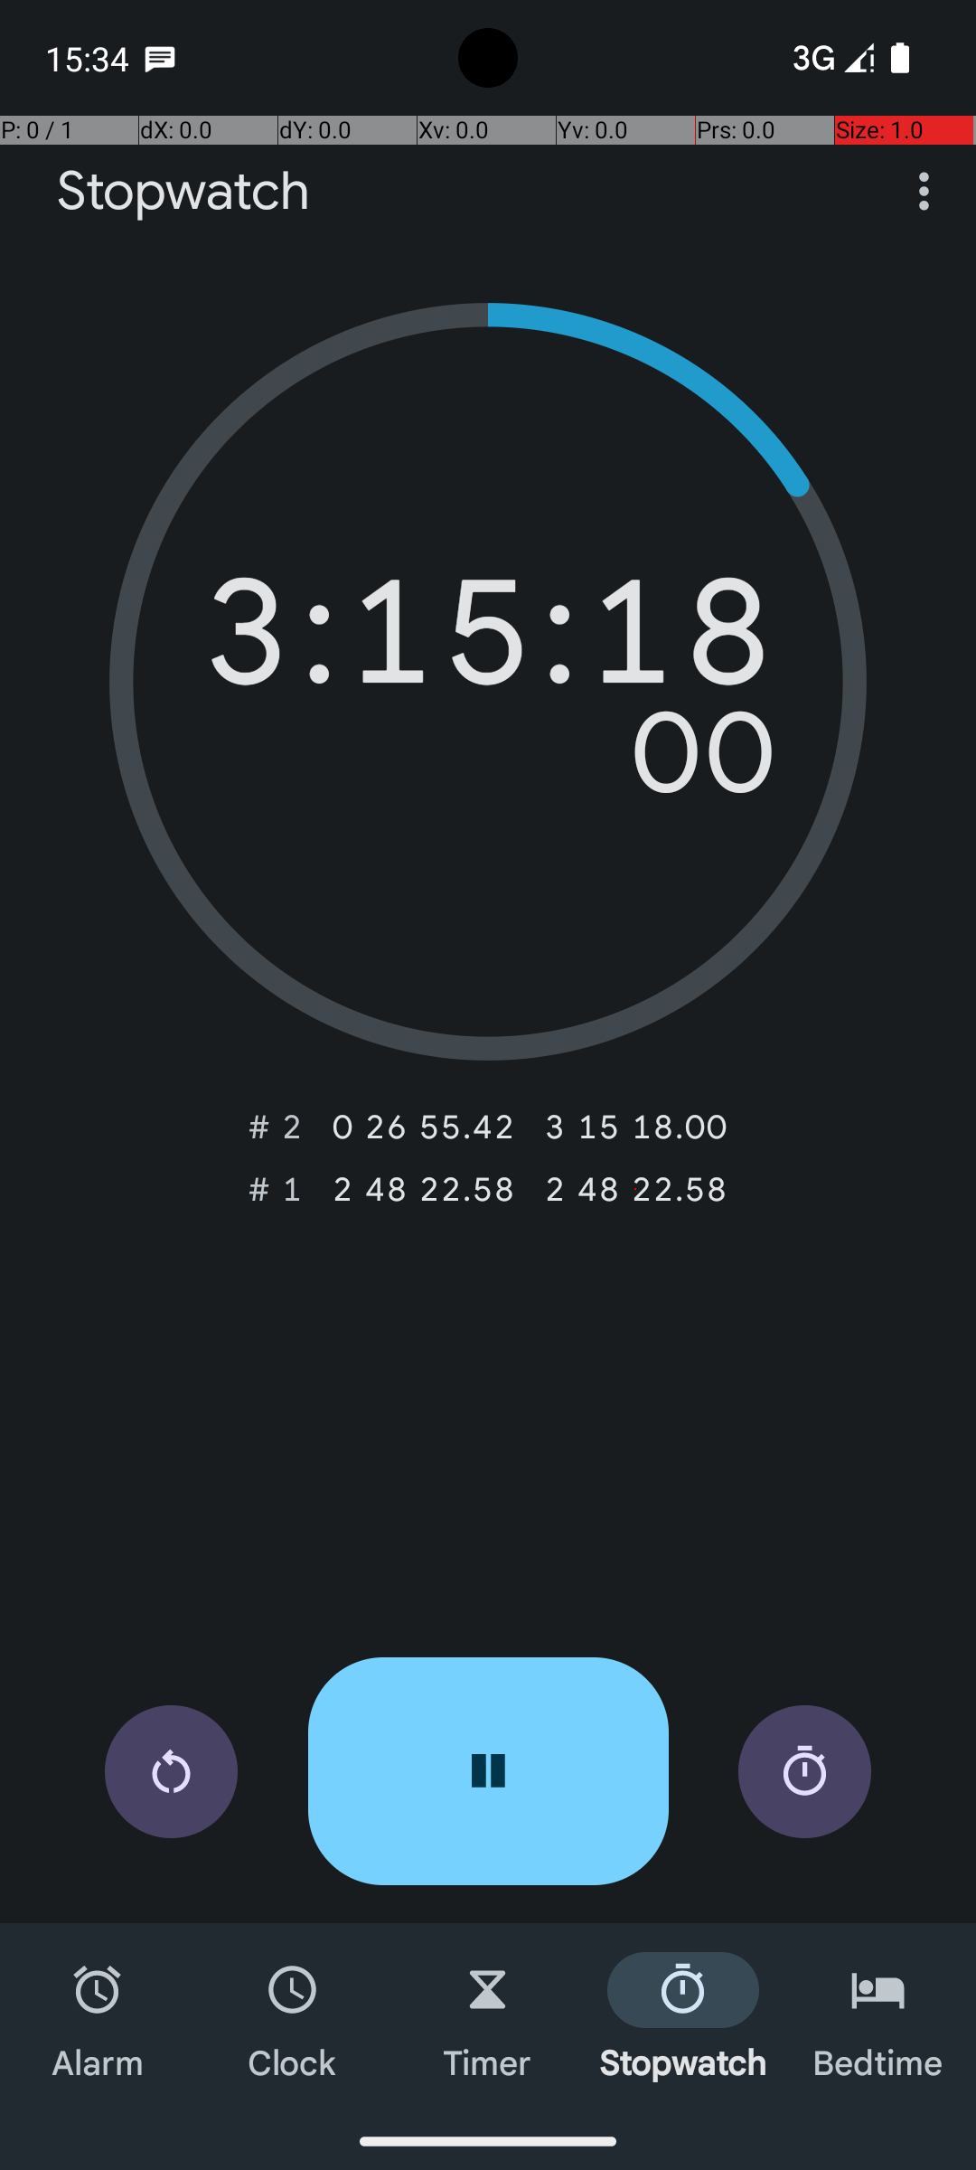  What do you see at coordinates (276, 1189) in the screenshot?
I see `# 1` at bounding box center [276, 1189].